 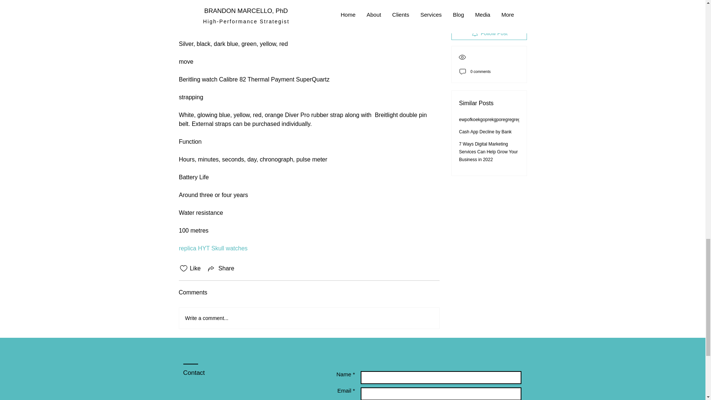 I want to click on Share, so click(x=221, y=268).